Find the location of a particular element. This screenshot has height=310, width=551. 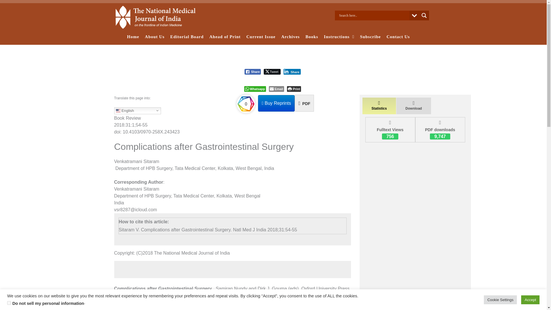

Instructions is located at coordinates (339, 37).